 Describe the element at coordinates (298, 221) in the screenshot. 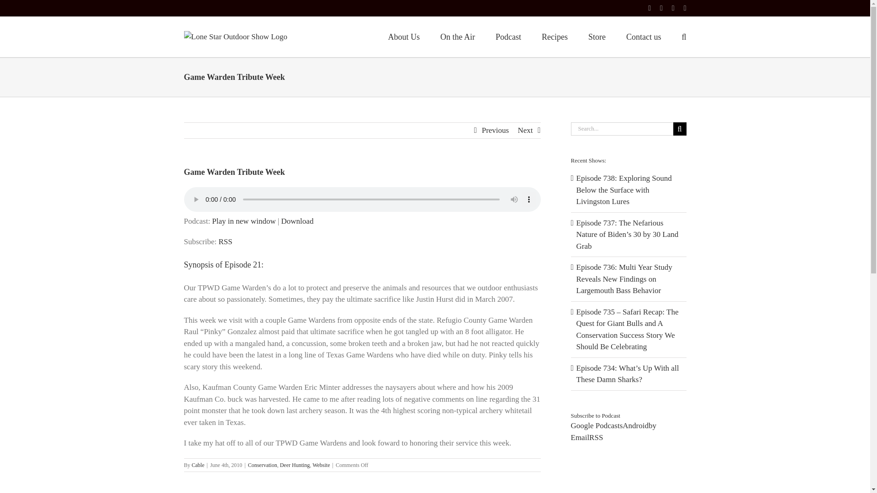

I see `Download` at that location.